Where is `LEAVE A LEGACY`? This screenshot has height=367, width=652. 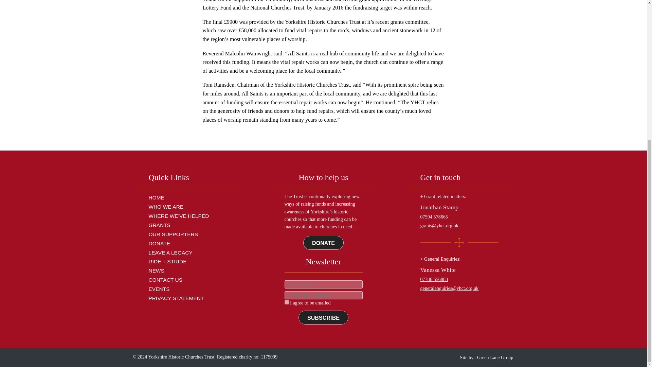
LEAVE A LEGACY is located at coordinates (170, 252).